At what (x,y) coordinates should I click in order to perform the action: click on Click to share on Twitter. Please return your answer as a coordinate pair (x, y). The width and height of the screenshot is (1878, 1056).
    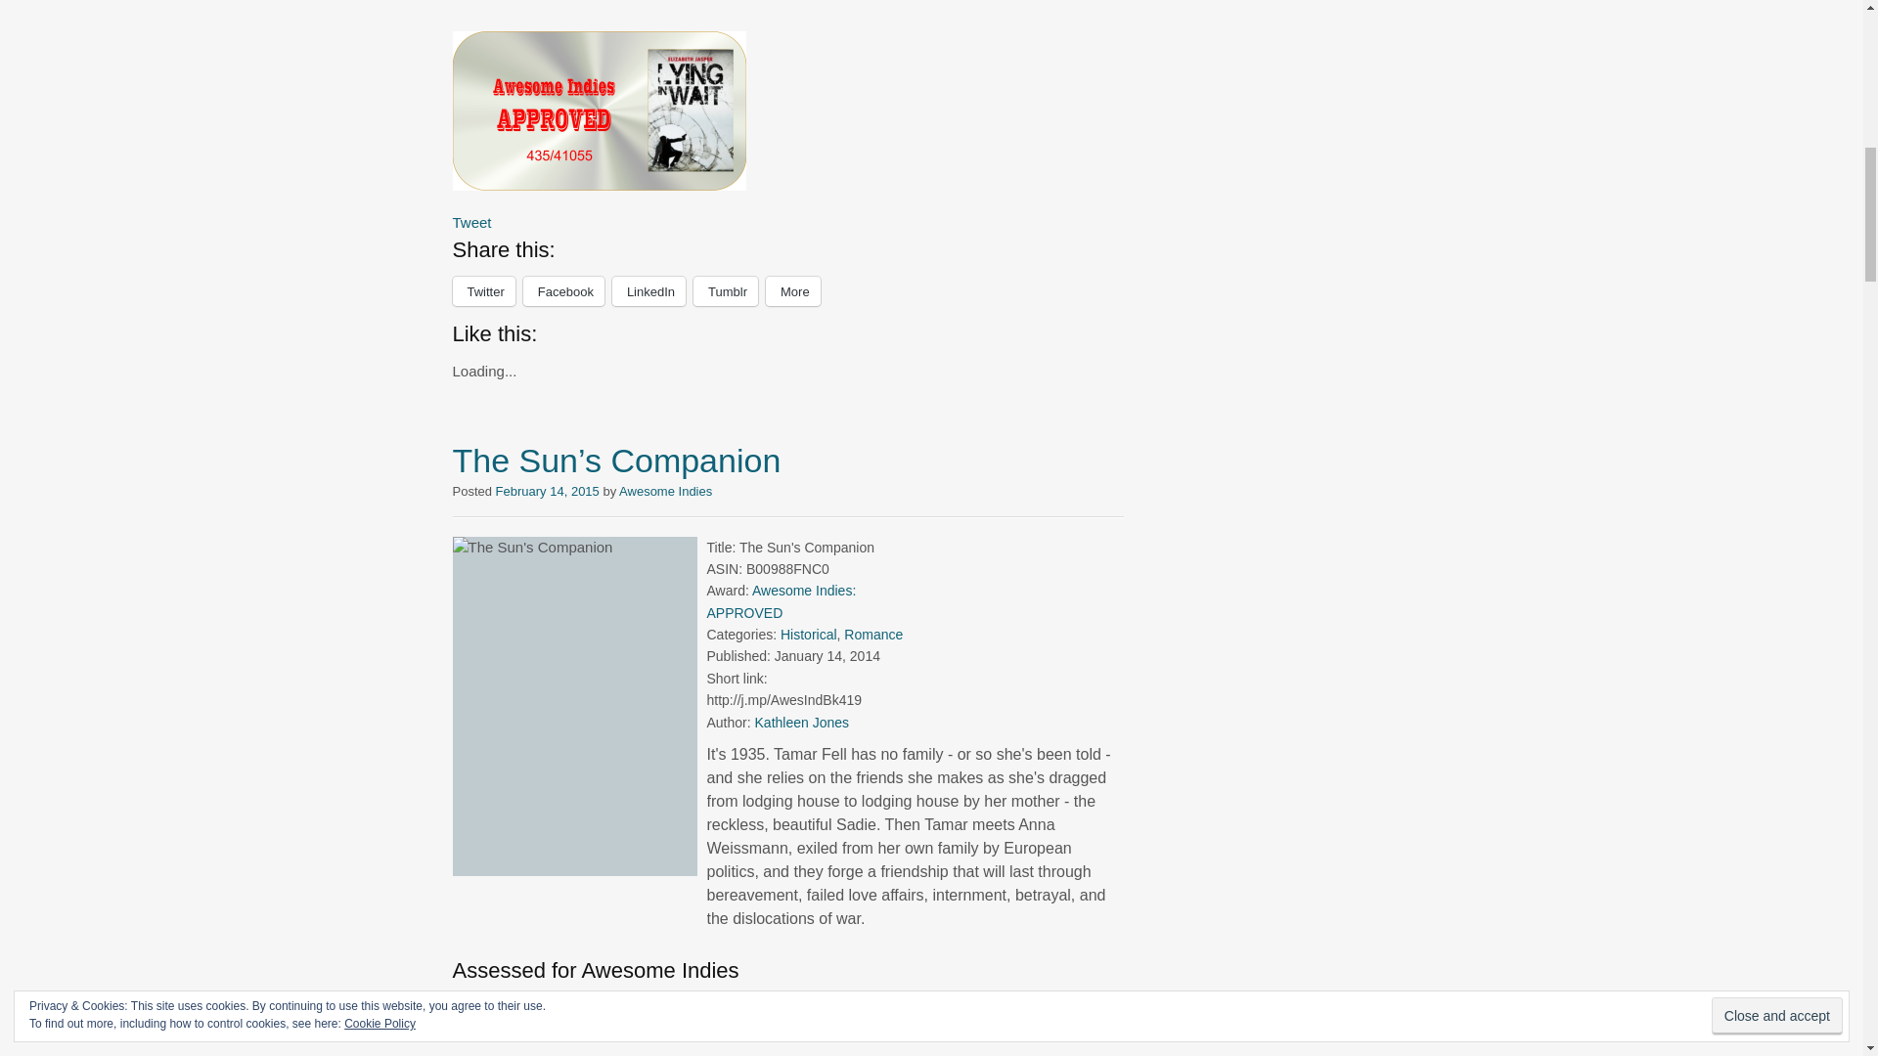
    Looking at the image, I should click on (483, 291).